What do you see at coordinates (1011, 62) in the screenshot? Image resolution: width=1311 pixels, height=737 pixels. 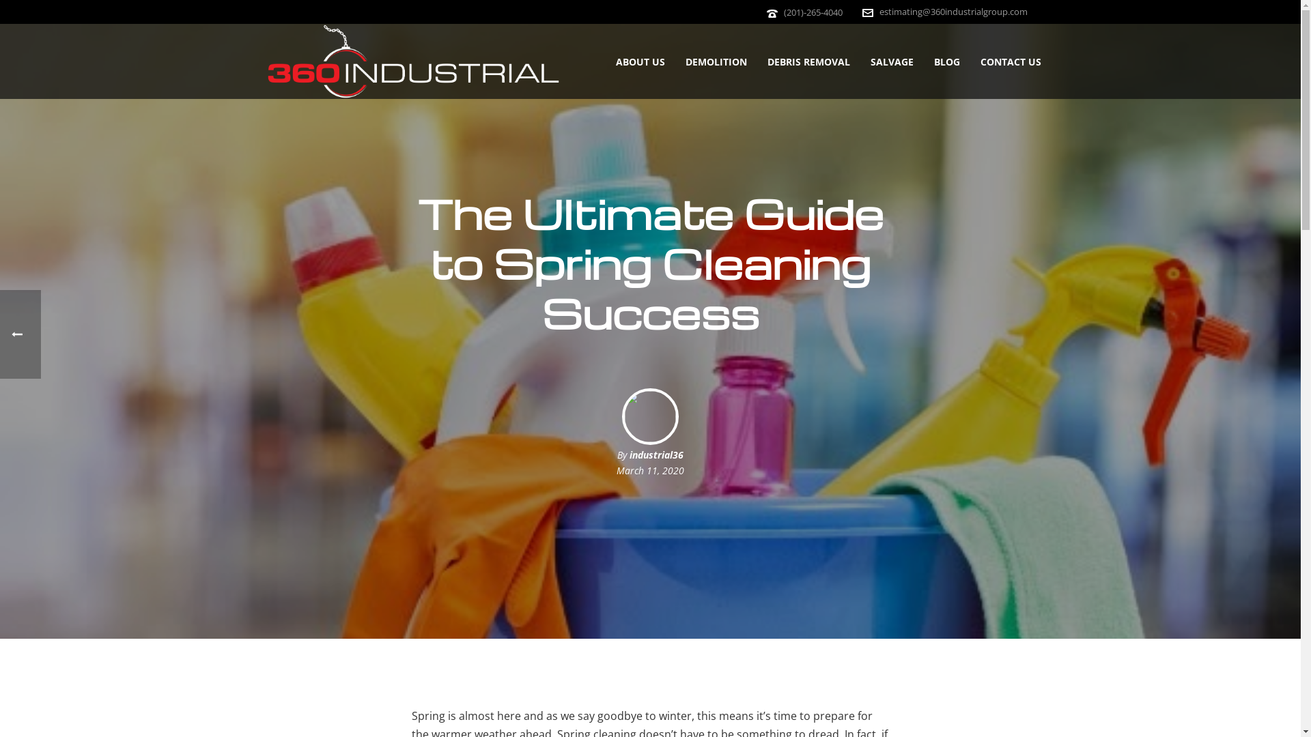 I see `CONTACT US` at bounding box center [1011, 62].